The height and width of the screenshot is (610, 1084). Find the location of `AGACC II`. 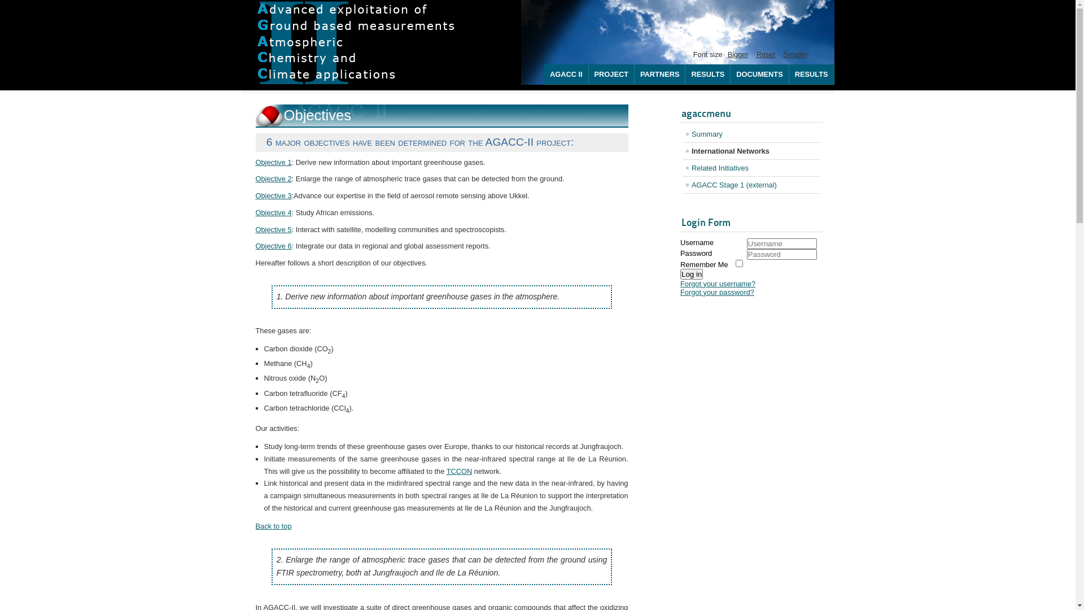

AGACC II is located at coordinates (567, 75).